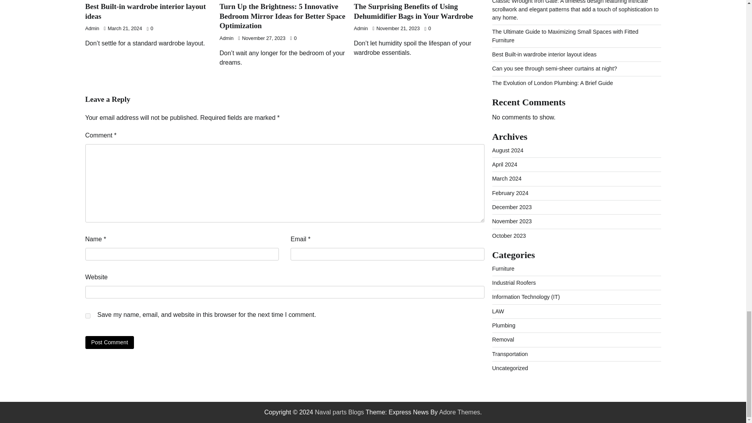 The width and height of the screenshot is (752, 423). I want to click on Admin, so click(361, 28).